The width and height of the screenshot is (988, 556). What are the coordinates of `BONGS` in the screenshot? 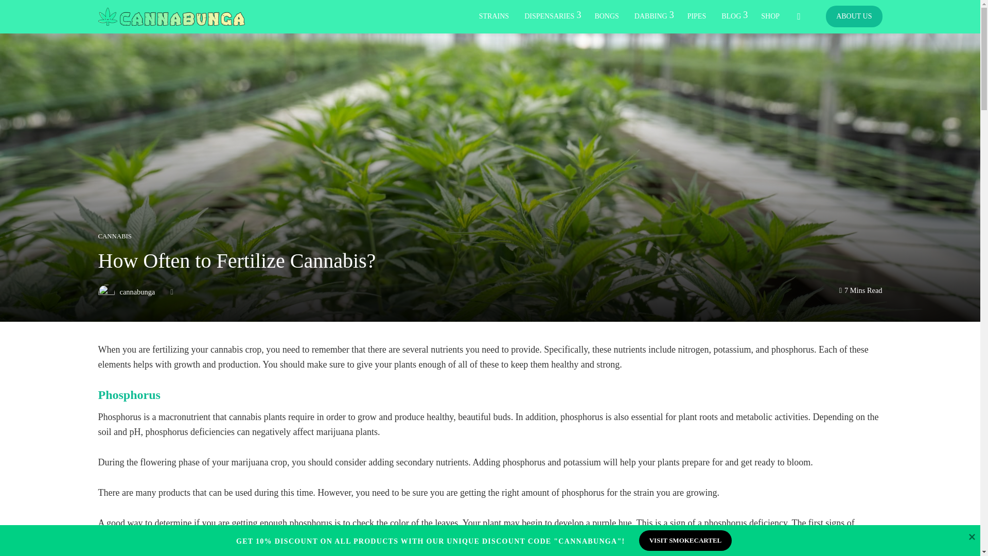 It's located at (606, 16).